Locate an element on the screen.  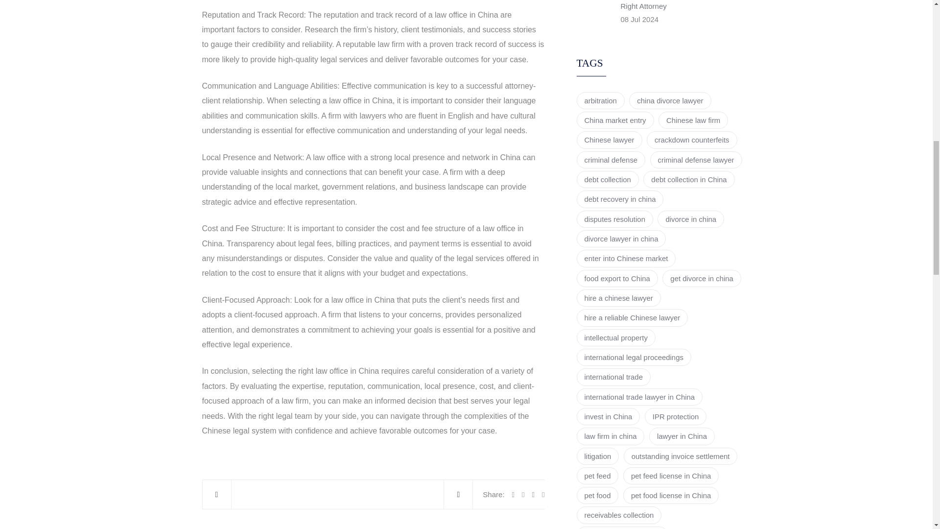
arbitration is located at coordinates (601, 100).